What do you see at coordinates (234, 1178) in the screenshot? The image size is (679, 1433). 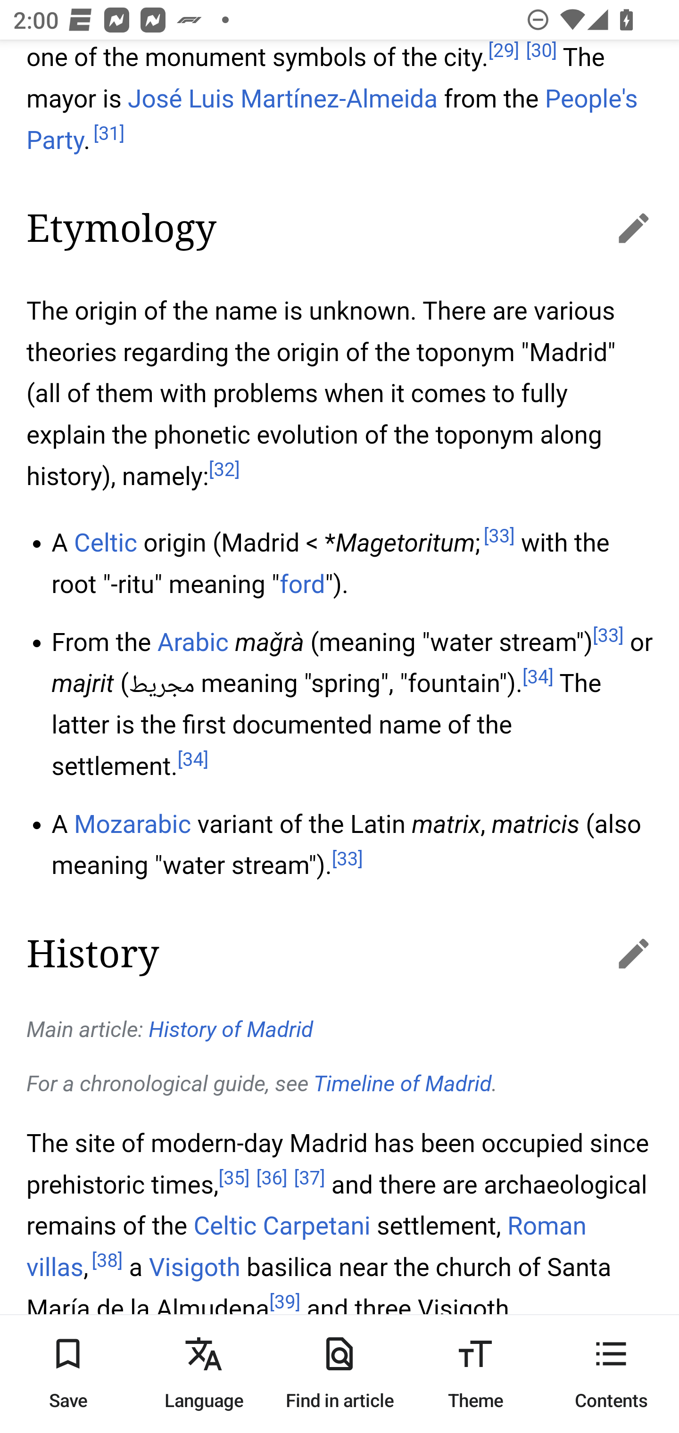 I see `[] [ 35 ]` at bounding box center [234, 1178].